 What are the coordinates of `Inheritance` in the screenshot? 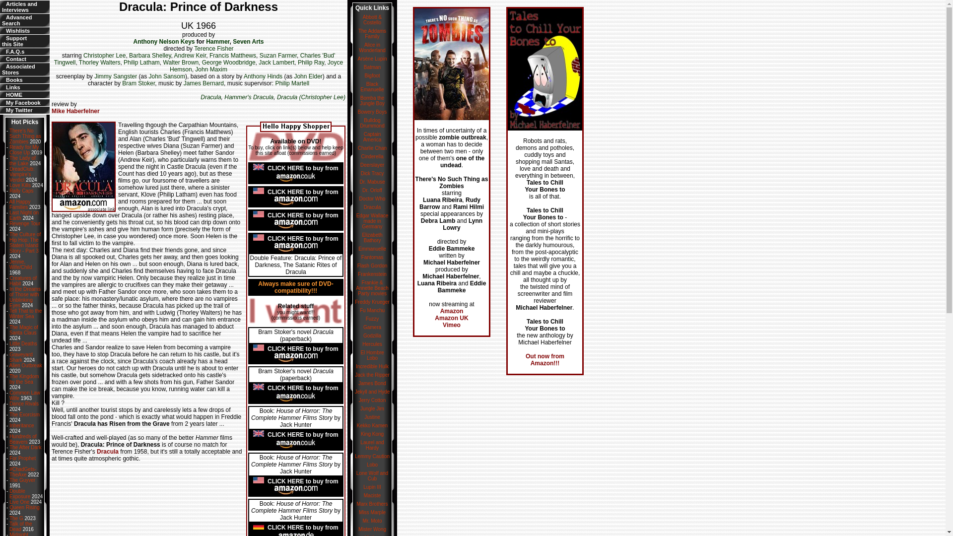 It's located at (13, 87).